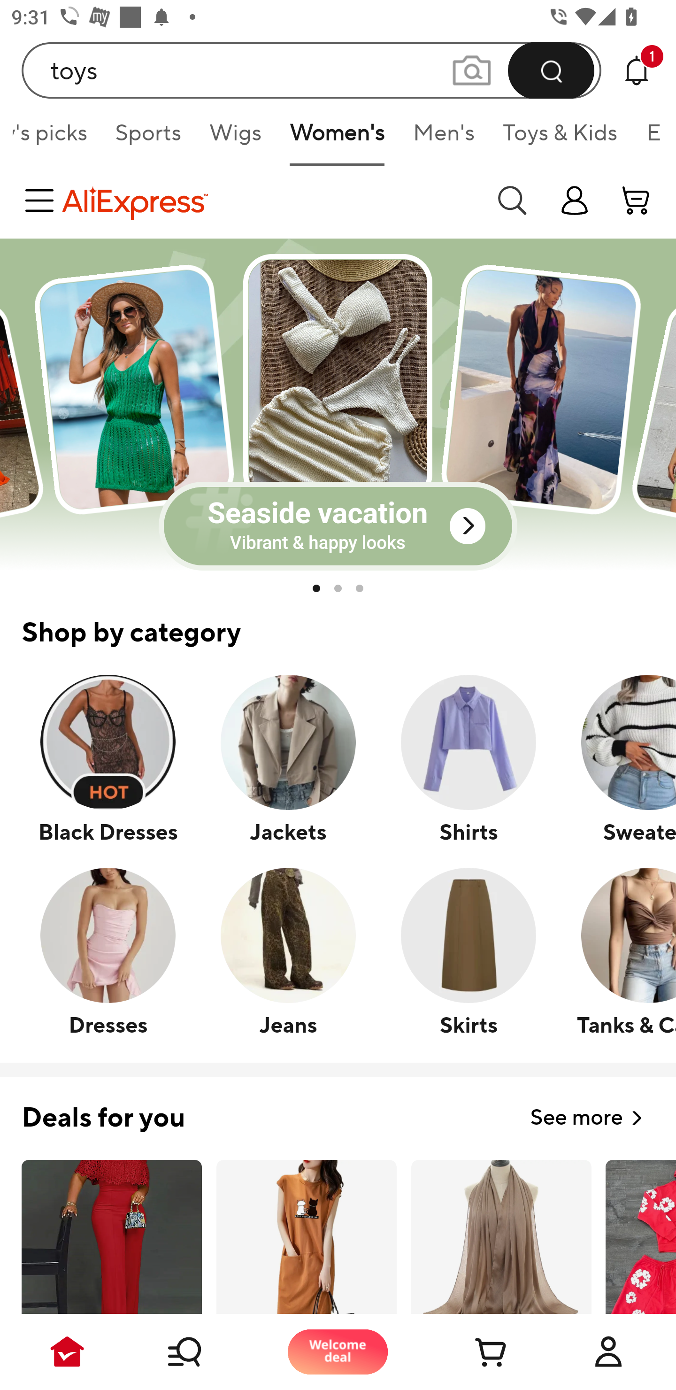 The width and height of the screenshot is (676, 1390). I want to click on Deals for you See more  Deals for youSee more, so click(338, 1108).